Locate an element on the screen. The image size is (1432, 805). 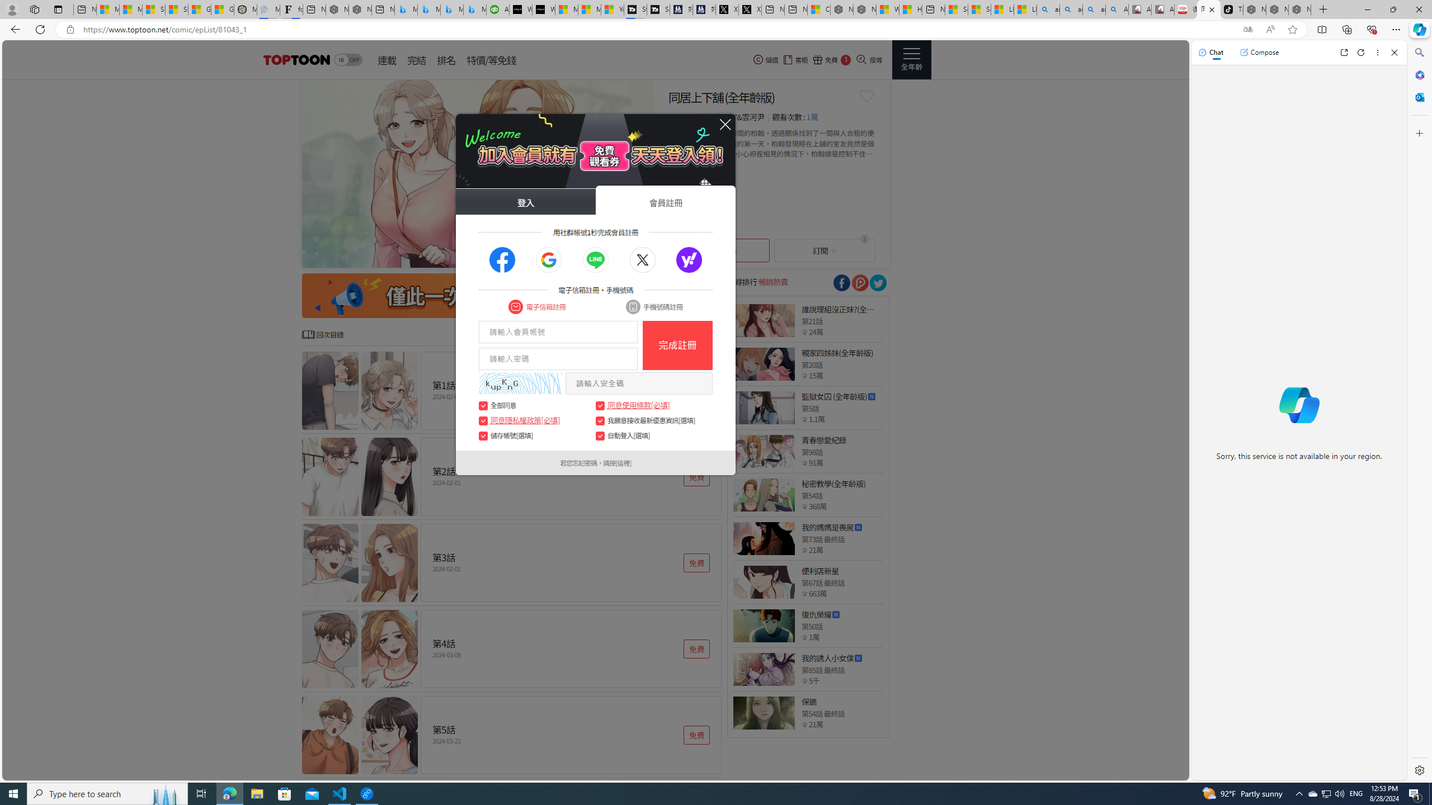
Class: epicon_starpoint is located at coordinates (804, 724).